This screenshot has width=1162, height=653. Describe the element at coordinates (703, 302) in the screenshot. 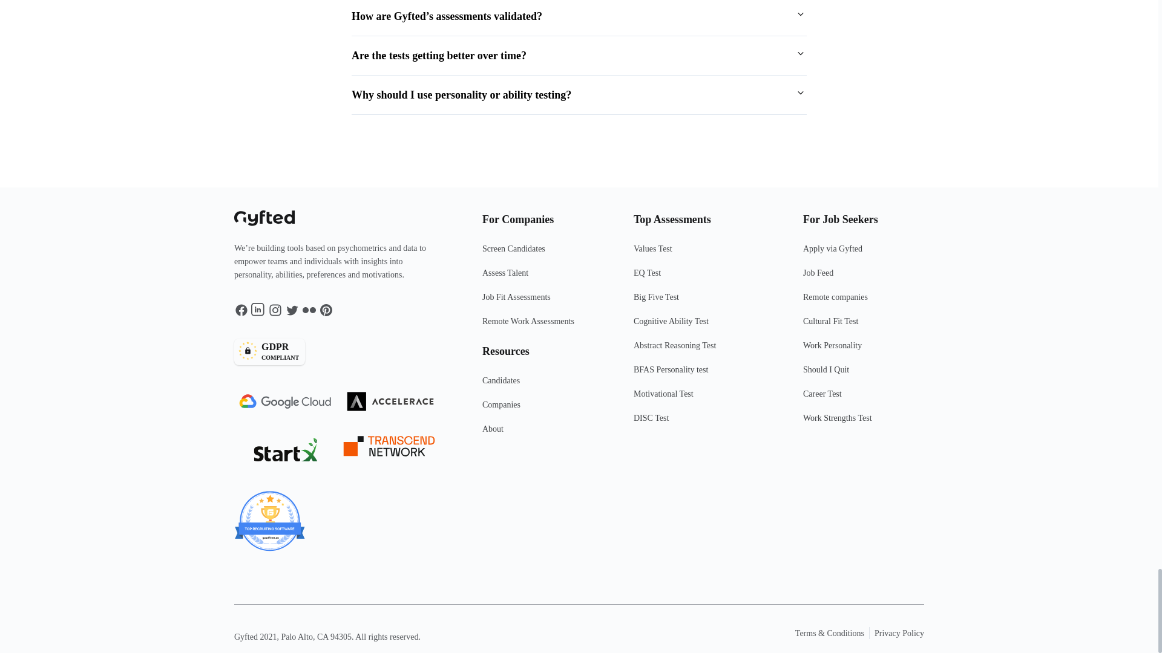

I see `Companies` at that location.